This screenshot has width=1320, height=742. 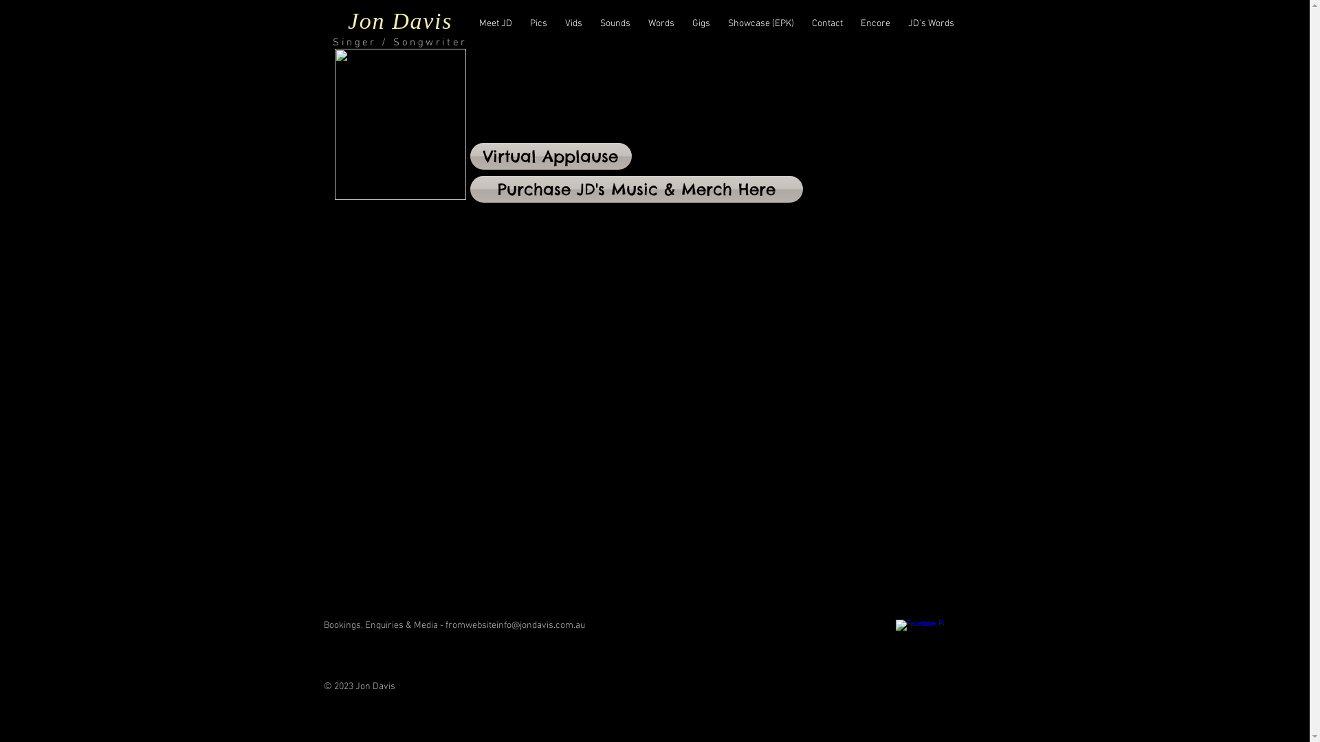 I want to click on Singer / Songwriter, so click(x=400, y=43).